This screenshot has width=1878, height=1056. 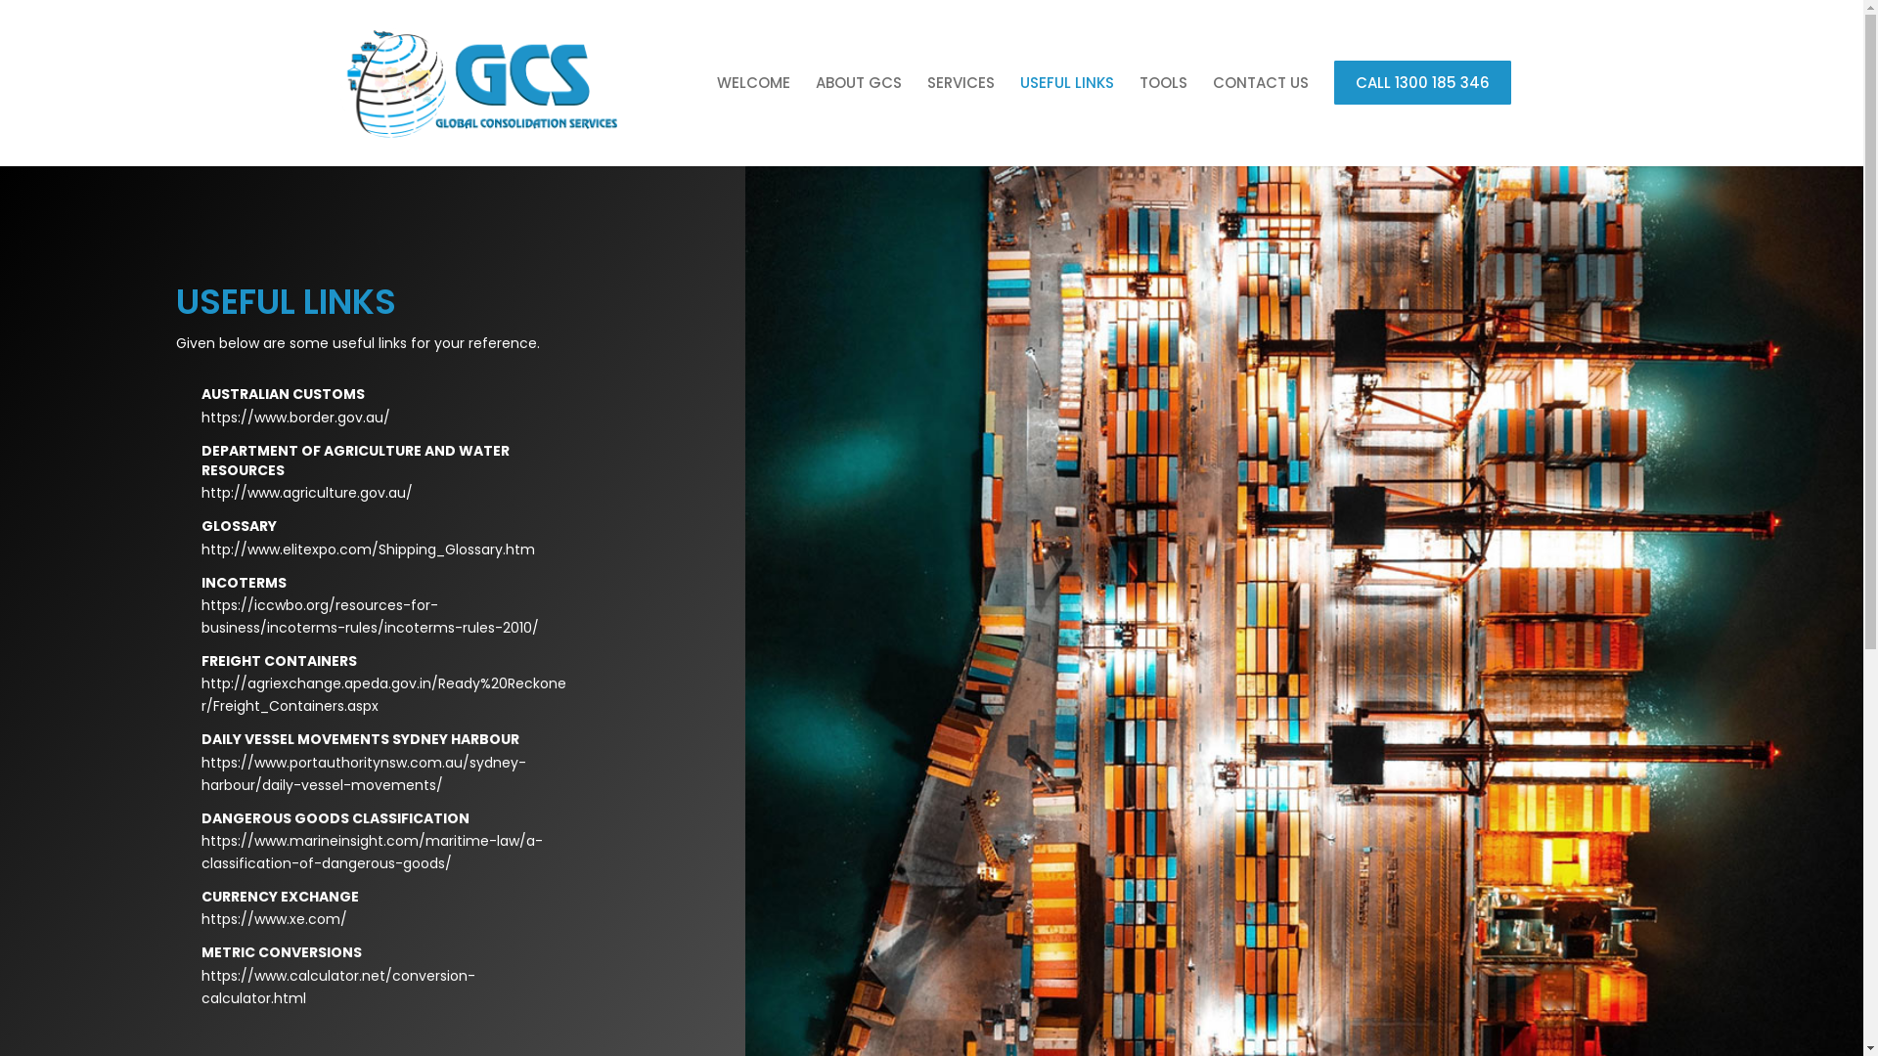 What do you see at coordinates (338, 988) in the screenshot?
I see `https://www.calculator.net/conversion-calculator.html` at bounding box center [338, 988].